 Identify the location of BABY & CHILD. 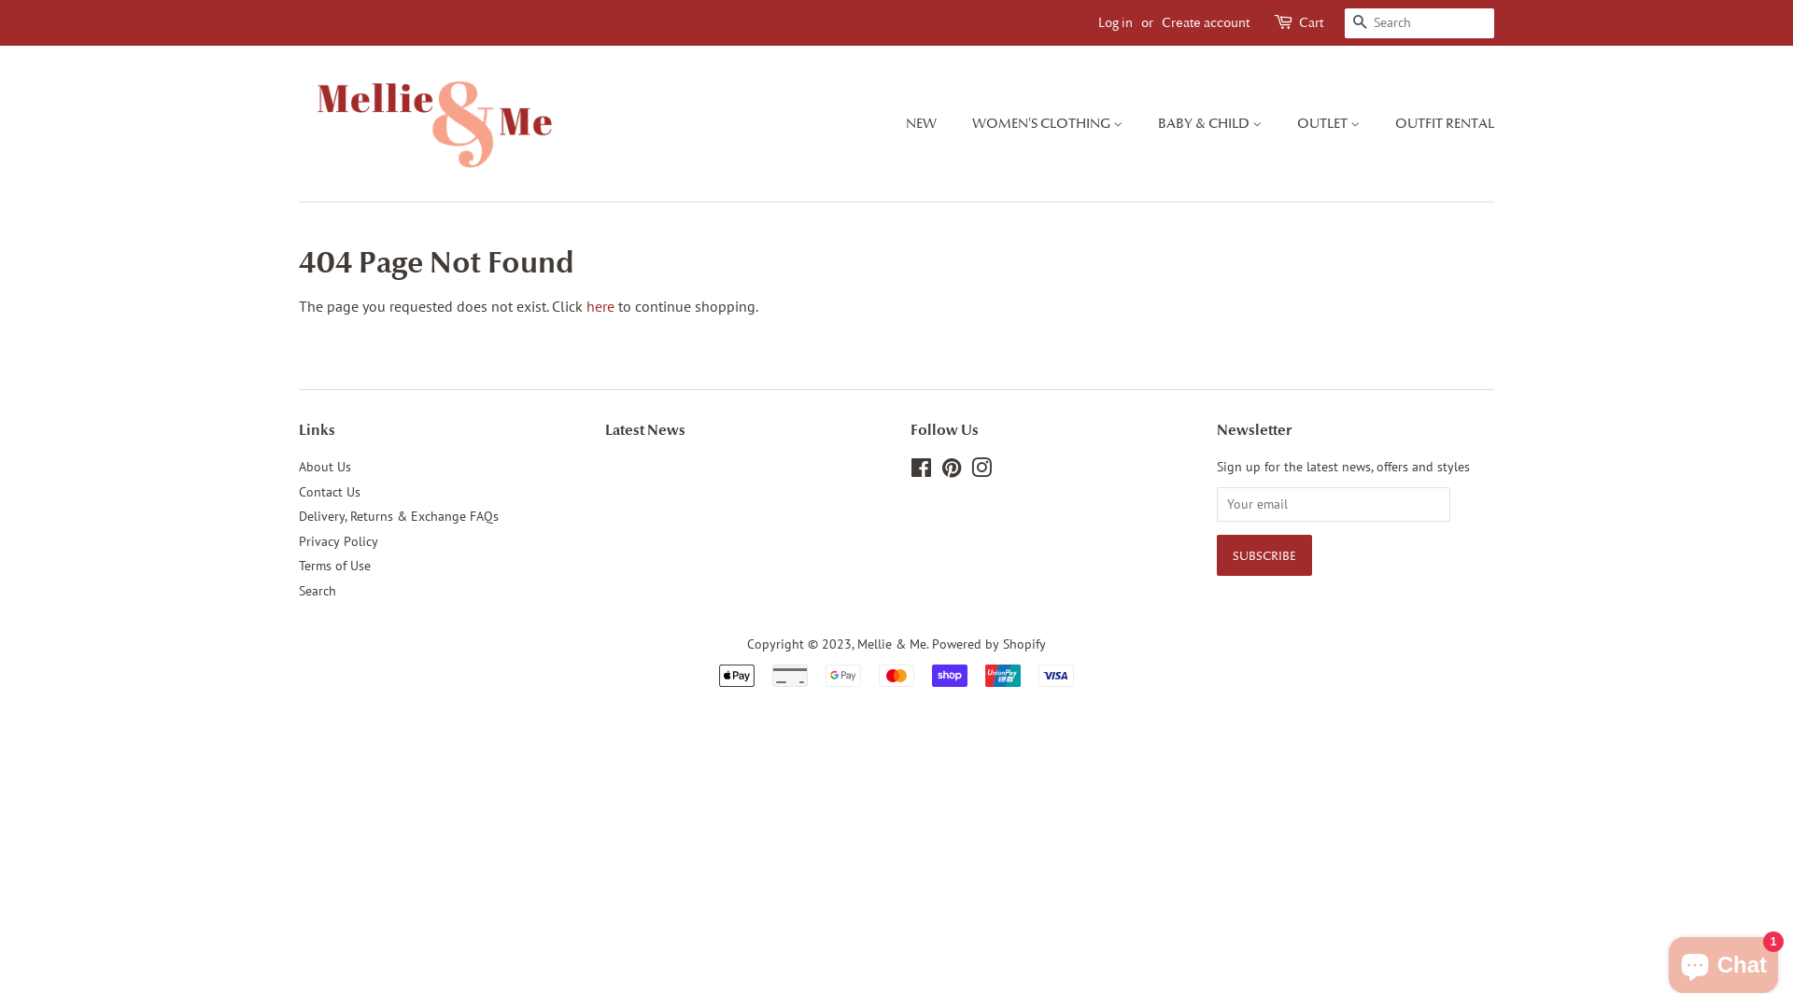
(1212, 124).